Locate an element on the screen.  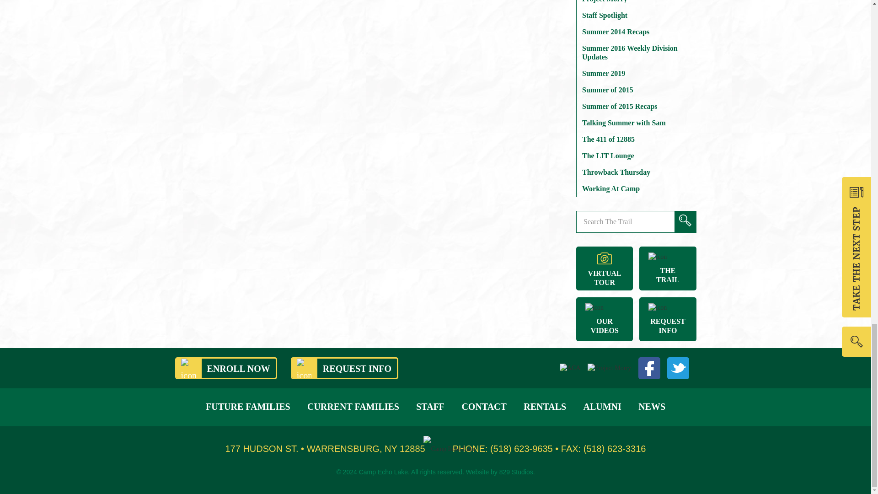
Search The Trail is located at coordinates (636, 221).